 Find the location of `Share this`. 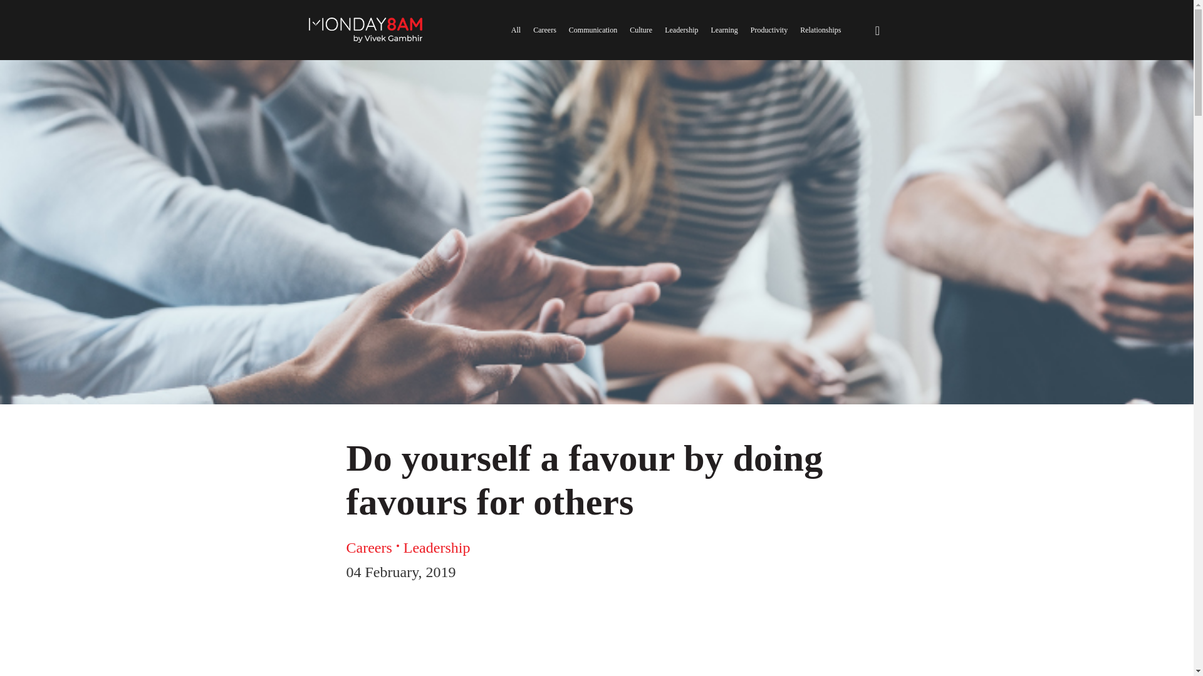

Share this is located at coordinates (1172, 504).